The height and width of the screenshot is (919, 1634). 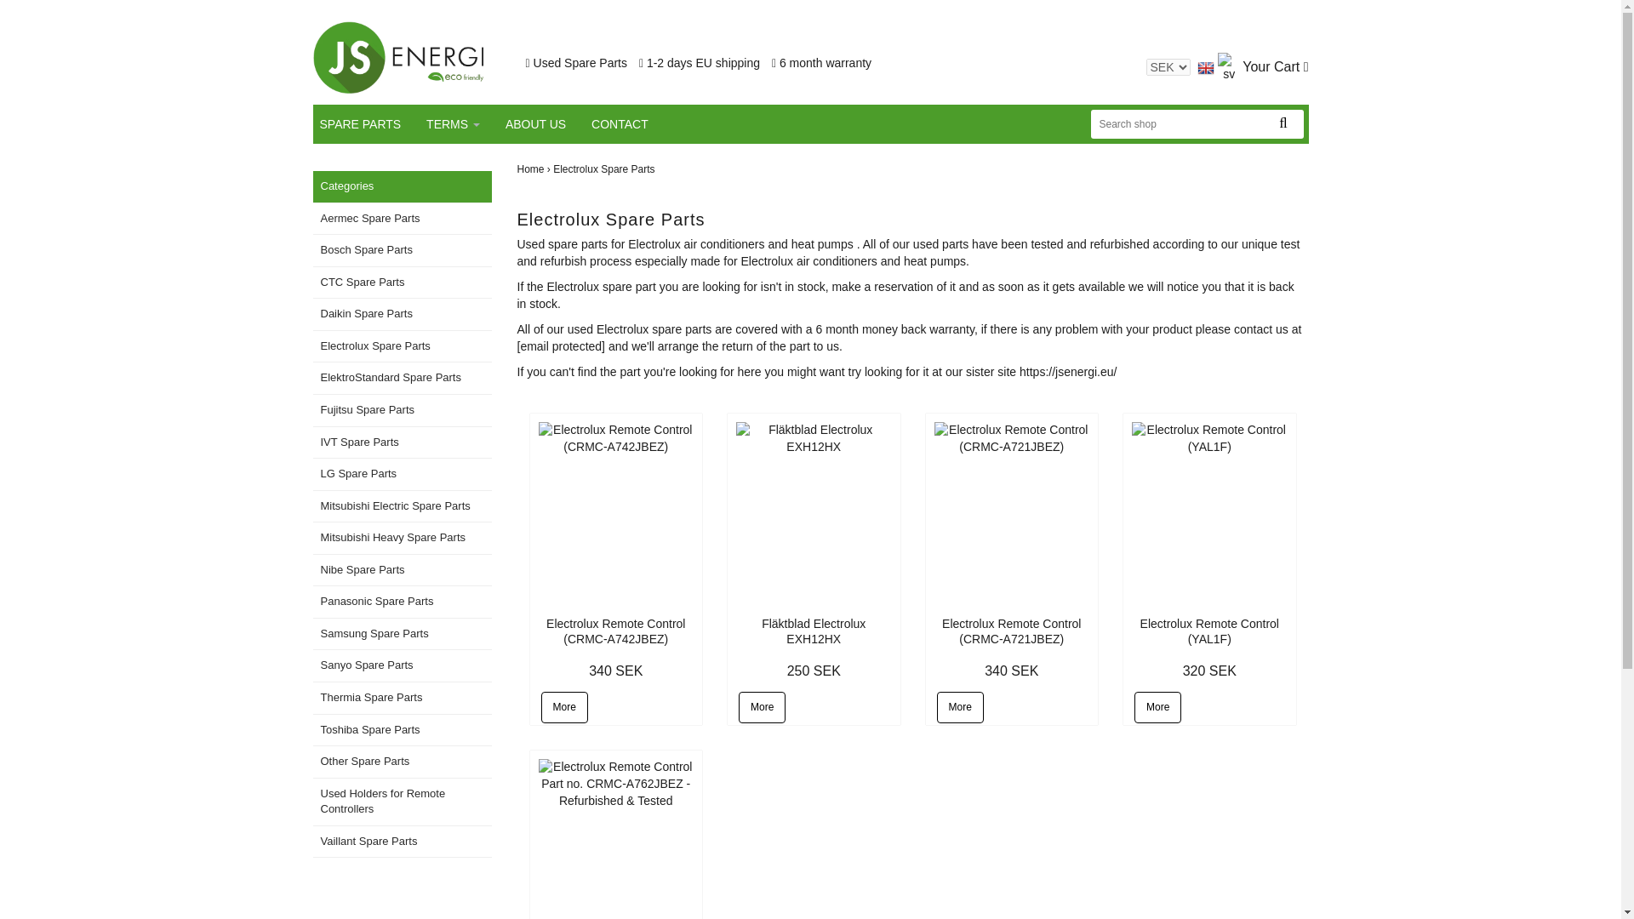 What do you see at coordinates (534, 169) in the screenshot?
I see `Home` at bounding box center [534, 169].